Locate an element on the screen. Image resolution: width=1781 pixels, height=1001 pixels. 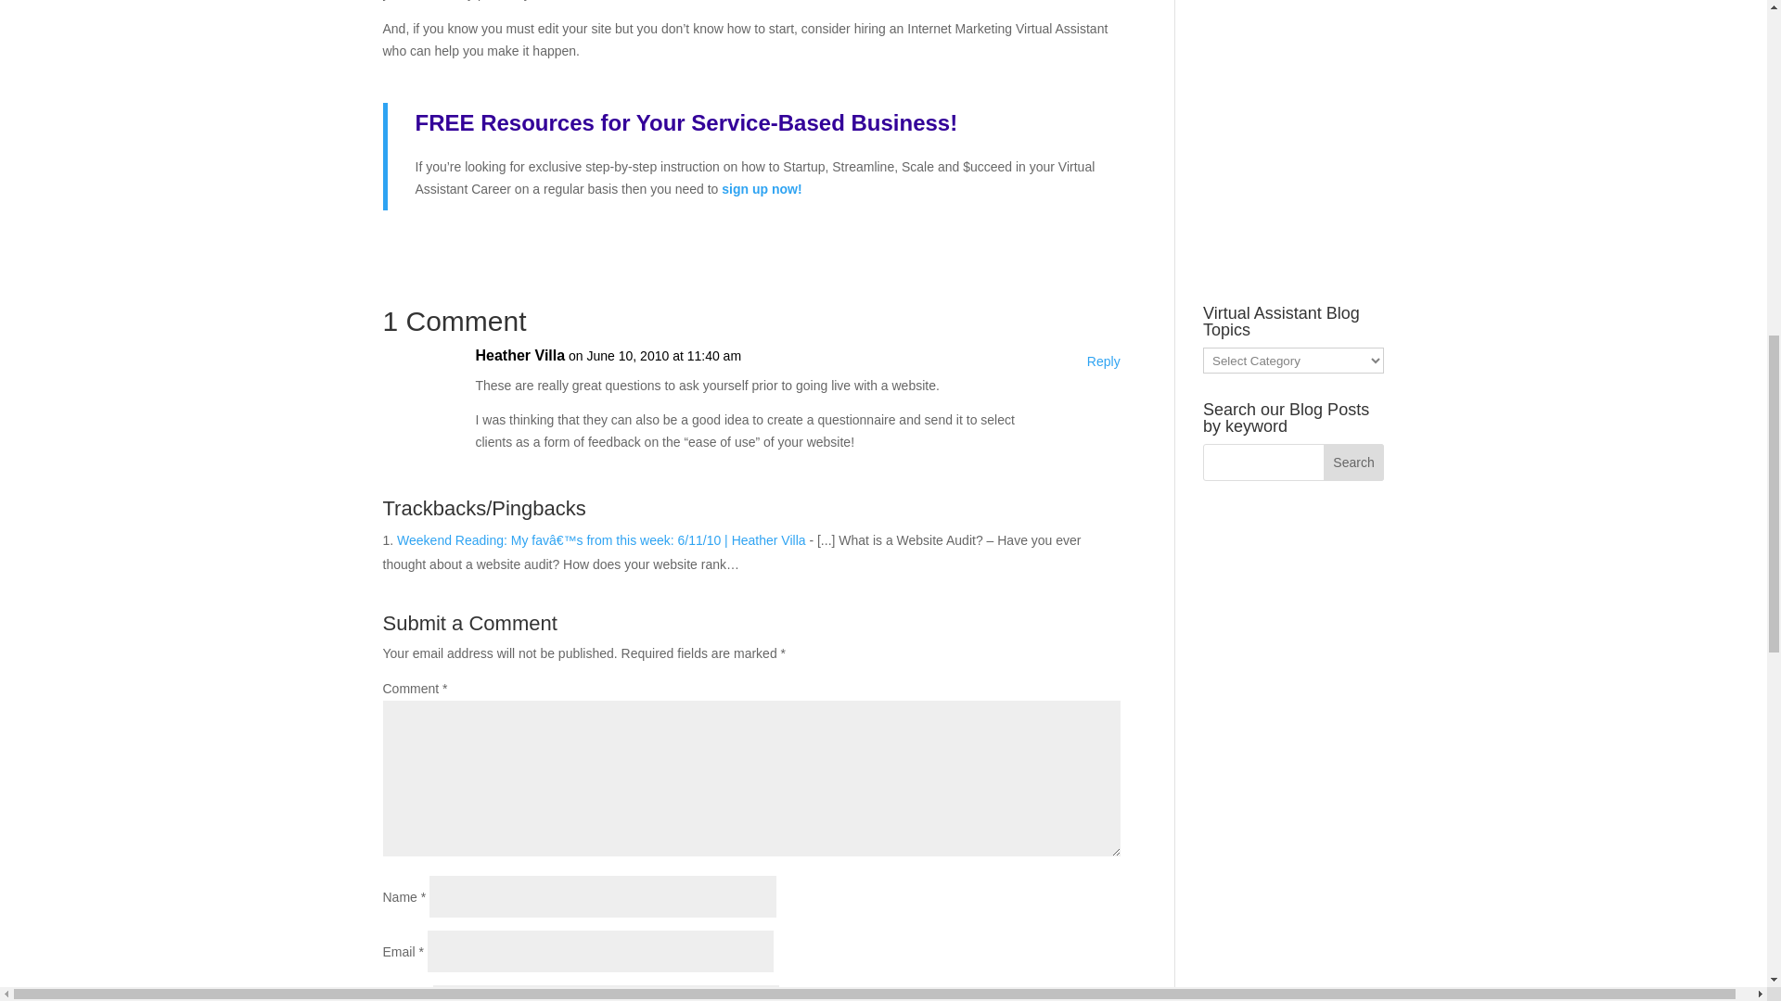
Reply is located at coordinates (1103, 361).